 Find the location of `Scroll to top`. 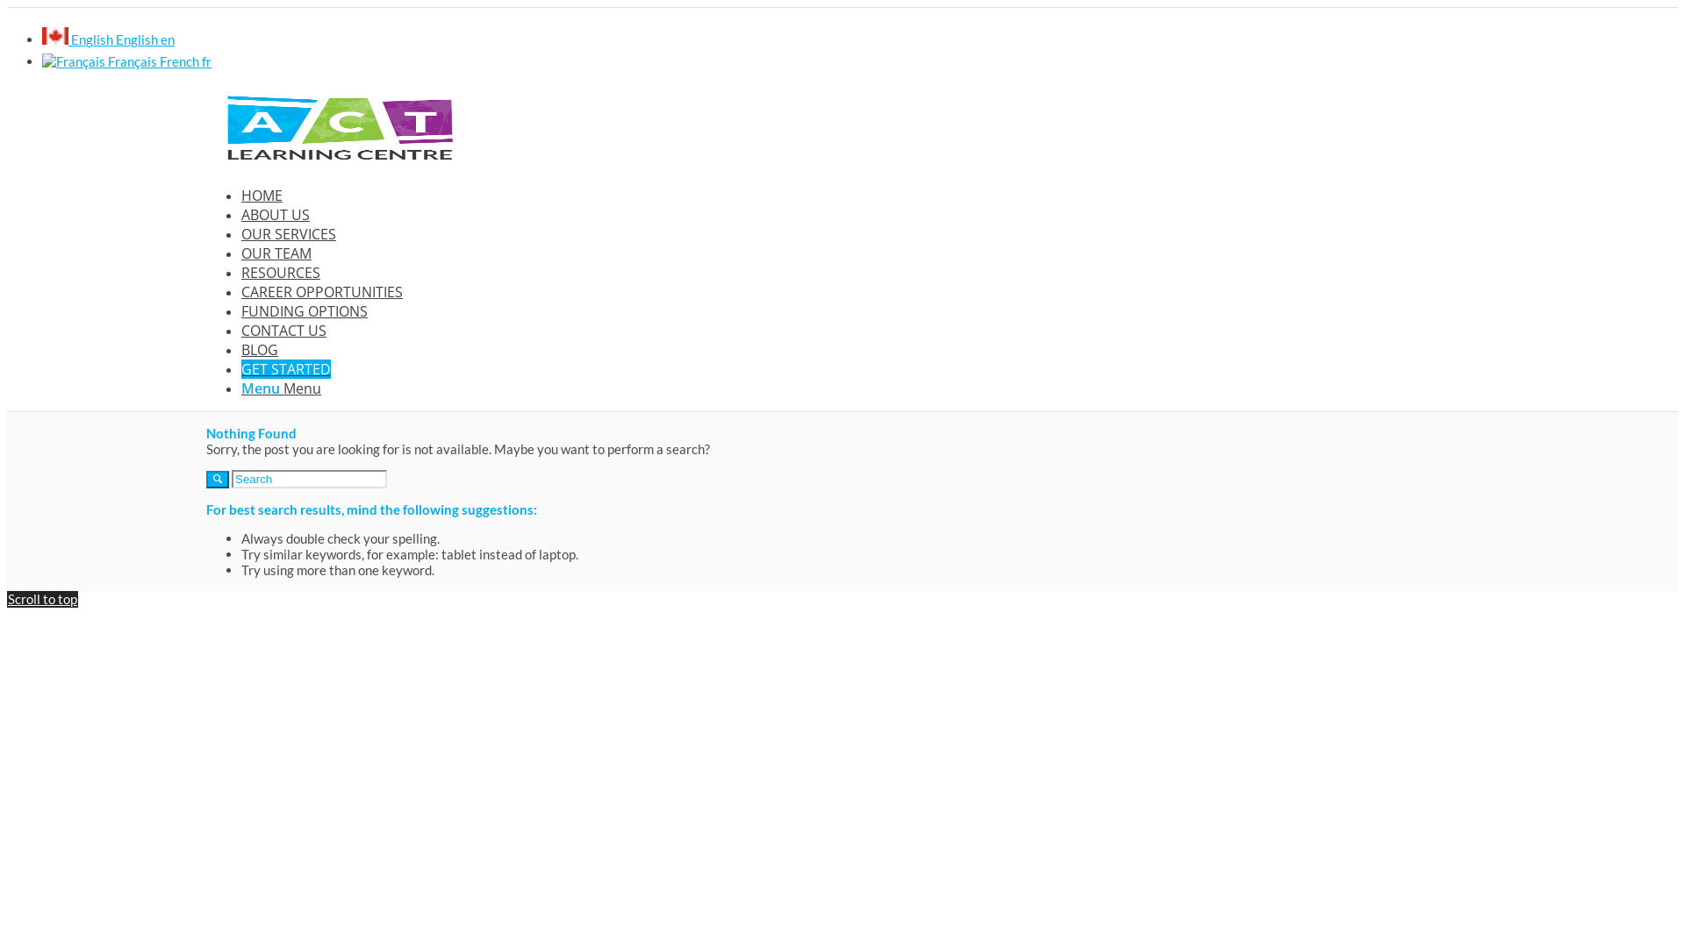

Scroll to top is located at coordinates (42, 599).